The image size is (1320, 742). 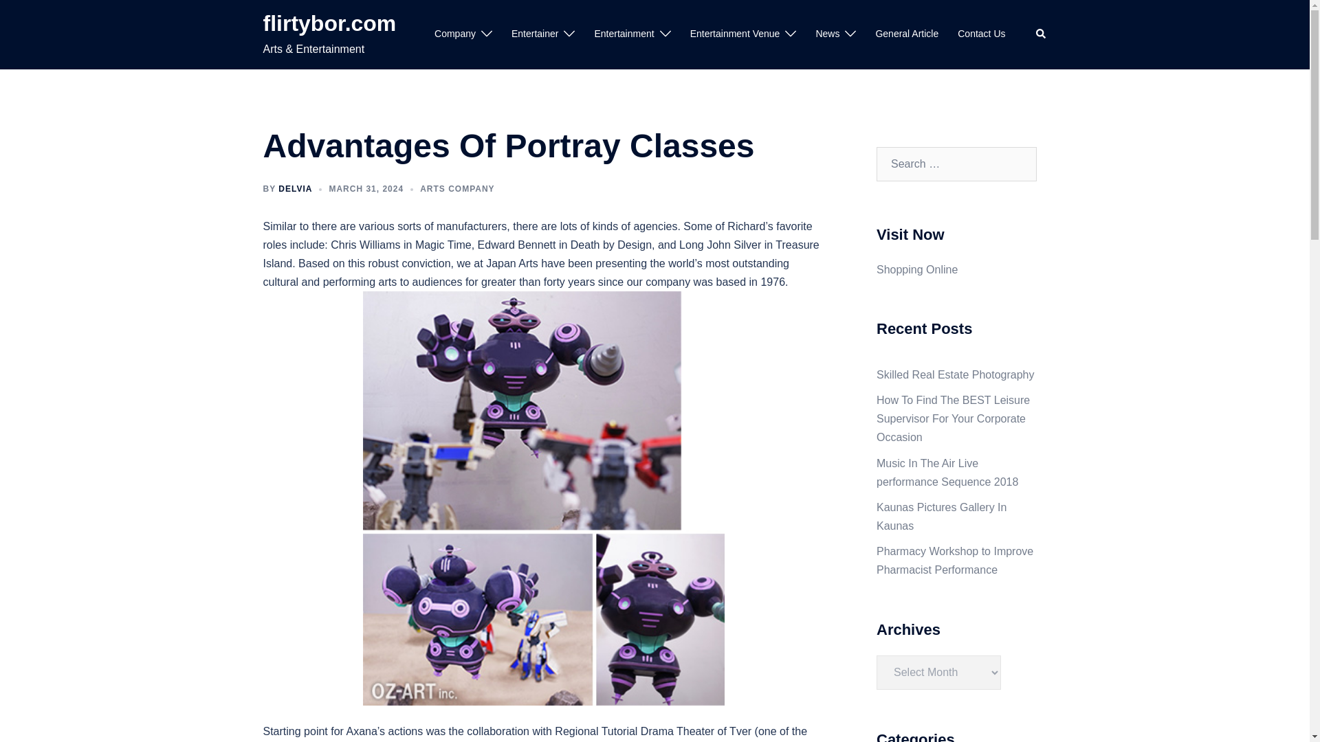 What do you see at coordinates (454, 34) in the screenshot?
I see `Company` at bounding box center [454, 34].